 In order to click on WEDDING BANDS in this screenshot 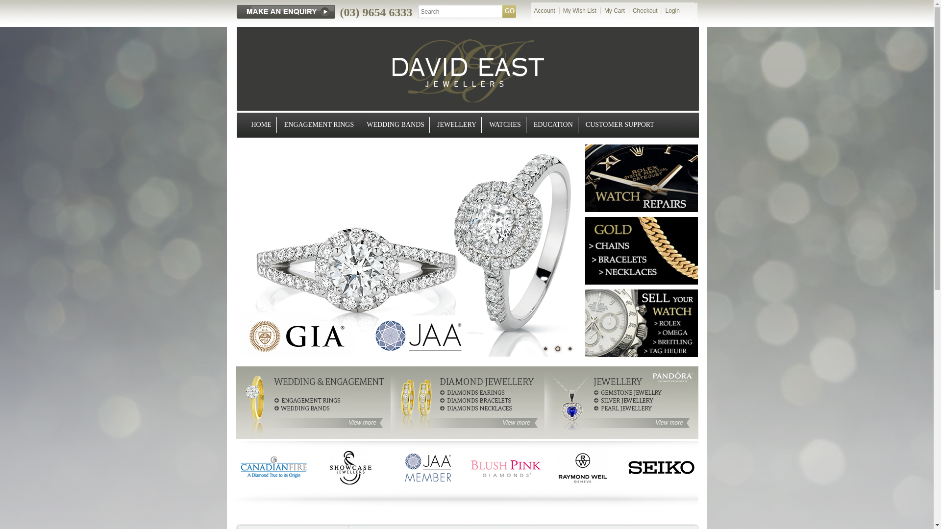, I will do `click(396, 125)`.